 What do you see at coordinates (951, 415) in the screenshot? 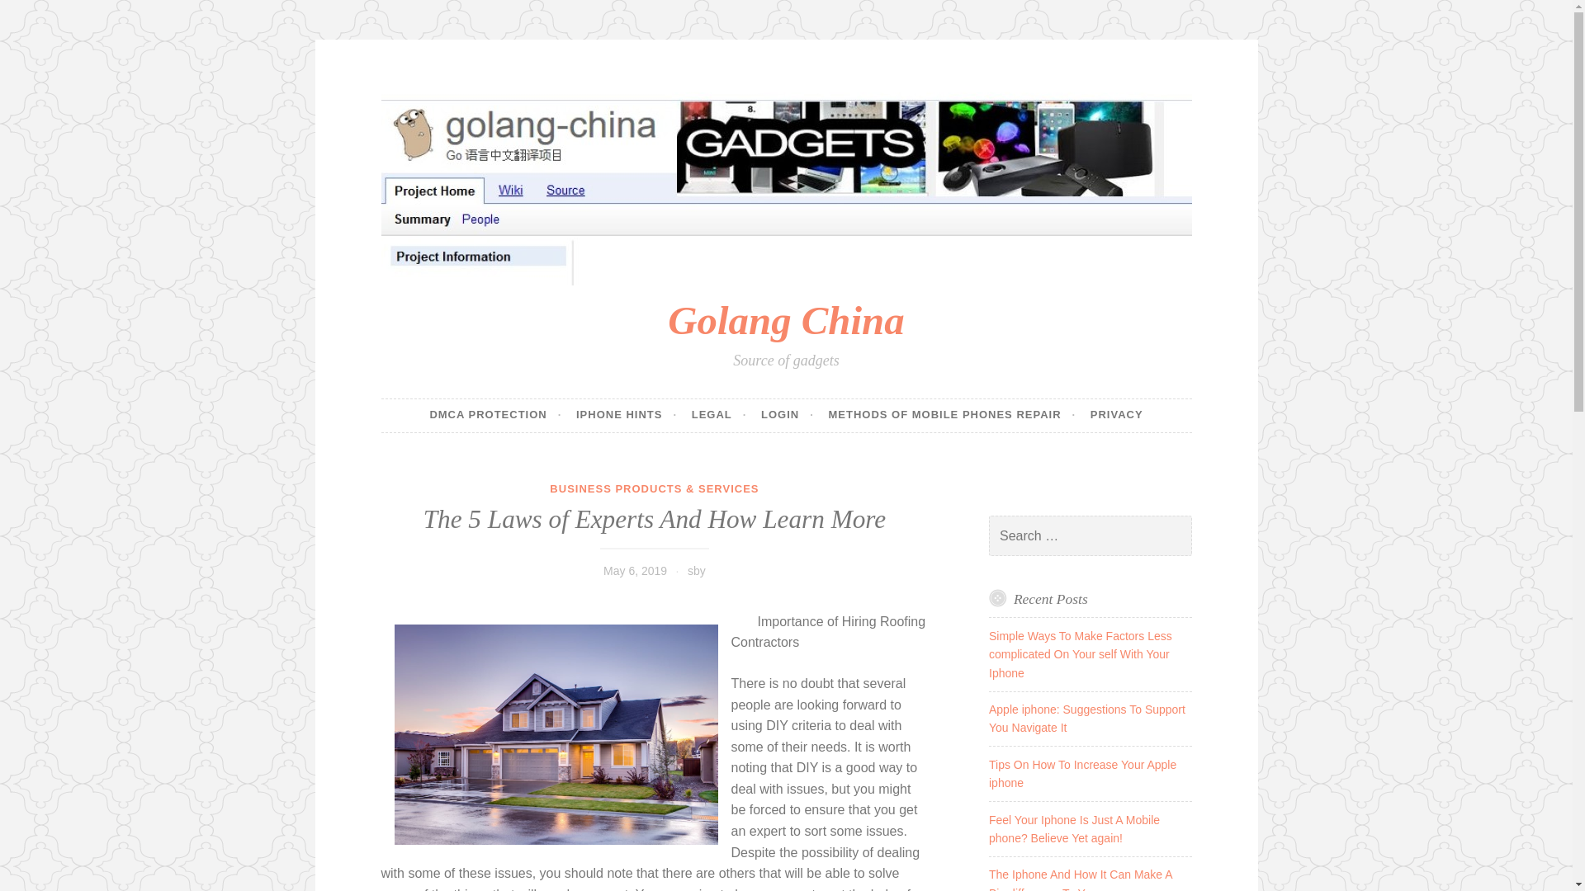
I see `METHODS OF MOBILE PHONES REPAIR` at bounding box center [951, 415].